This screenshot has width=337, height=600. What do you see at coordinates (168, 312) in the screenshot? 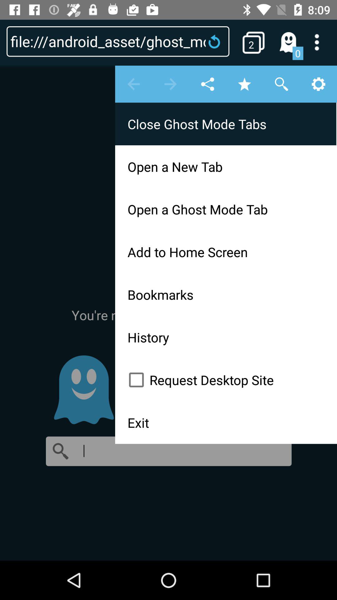
I see `turn on the icon below 0` at bounding box center [168, 312].